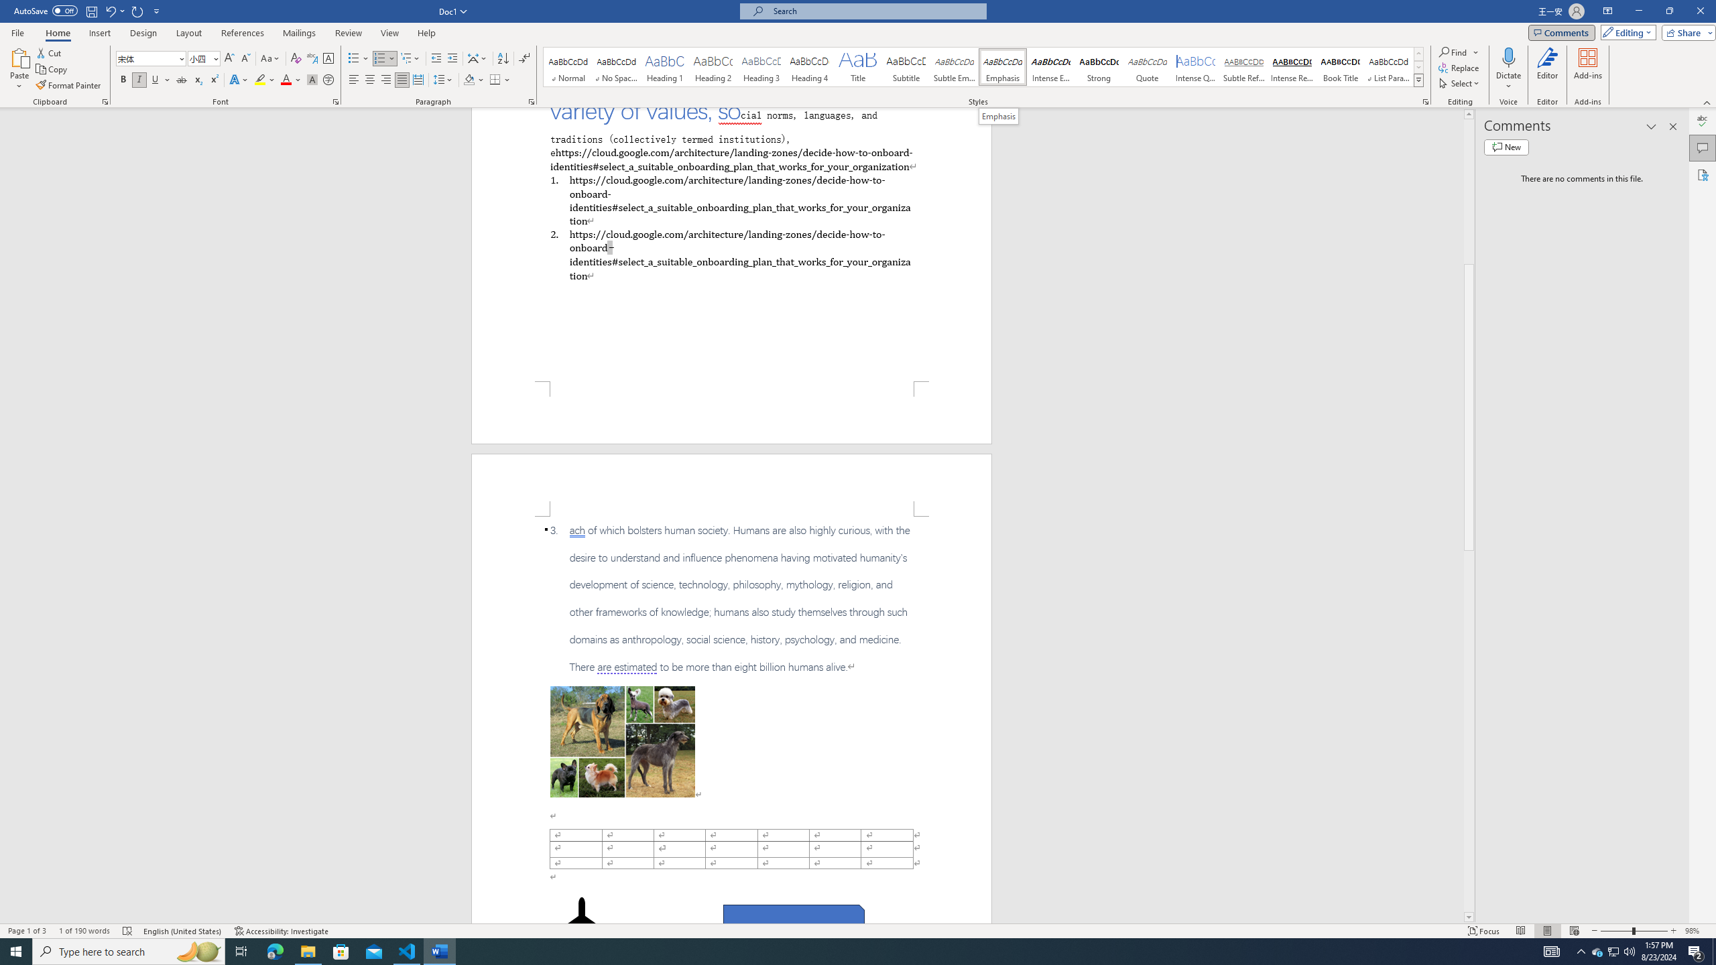 The image size is (1716, 965). What do you see at coordinates (1292, 67) in the screenshot?
I see `Intense Reference` at bounding box center [1292, 67].